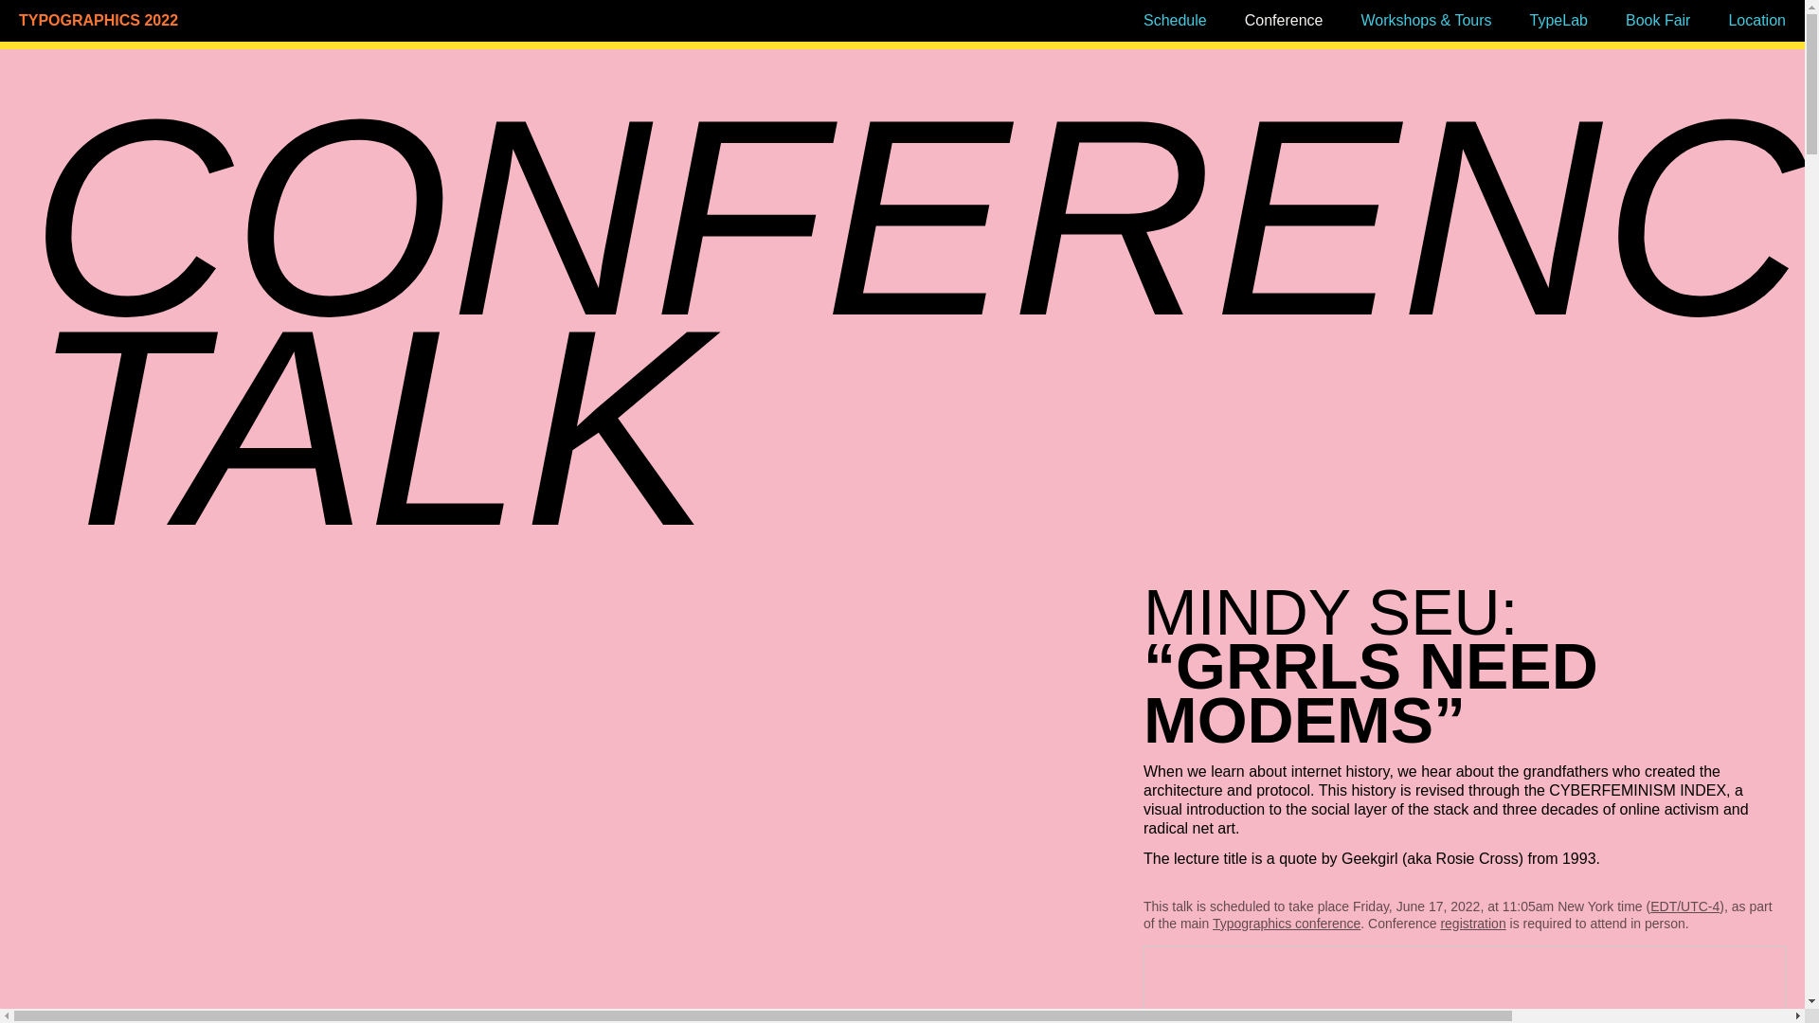 Image resolution: width=1819 pixels, height=1023 pixels. Describe the element at coordinates (1472, 923) in the screenshot. I see `registration` at that location.